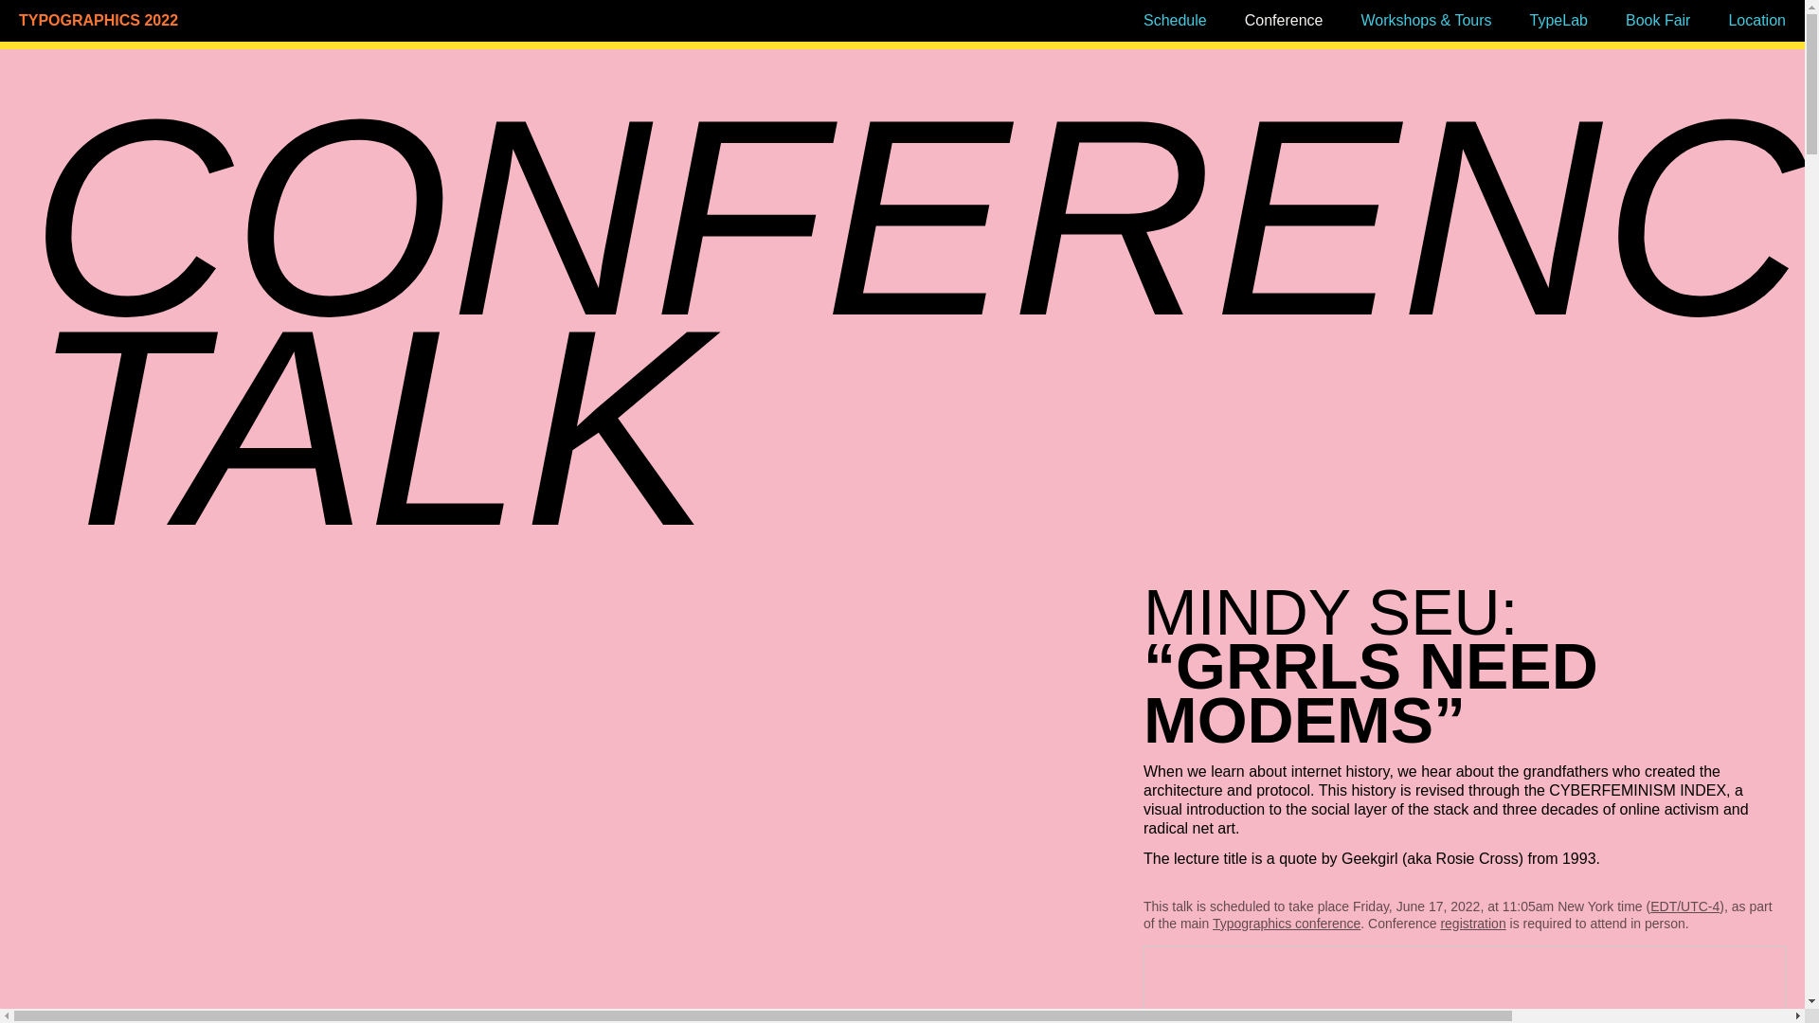 Image resolution: width=1819 pixels, height=1023 pixels. Describe the element at coordinates (1472, 923) in the screenshot. I see `registration` at that location.